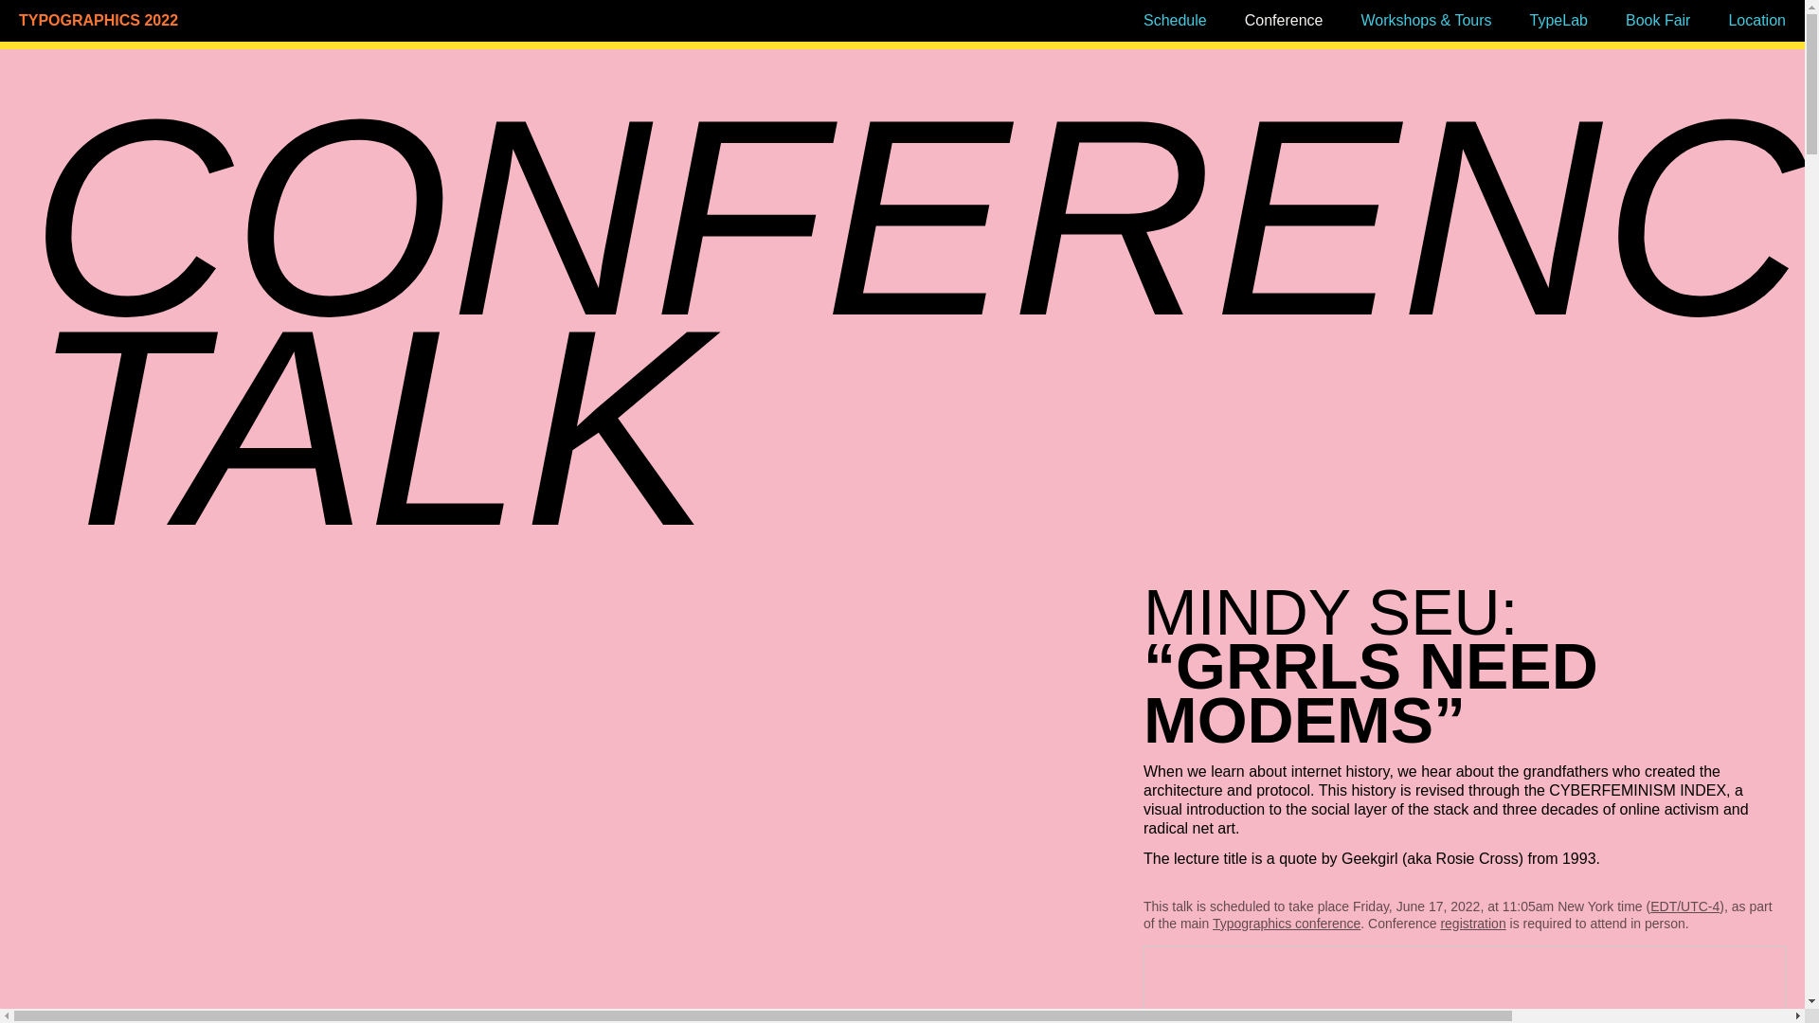 Image resolution: width=1819 pixels, height=1023 pixels. Describe the element at coordinates (1472, 923) in the screenshot. I see `registration` at that location.